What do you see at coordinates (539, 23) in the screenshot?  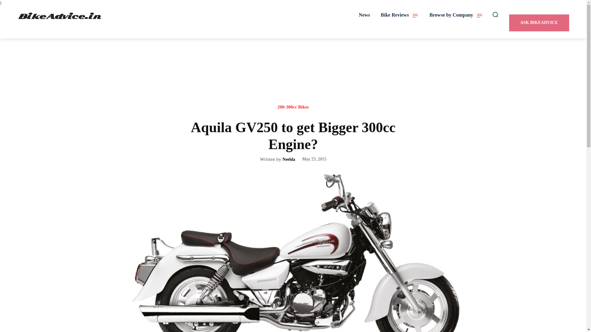 I see `Ask BikeAdvice` at bounding box center [539, 23].